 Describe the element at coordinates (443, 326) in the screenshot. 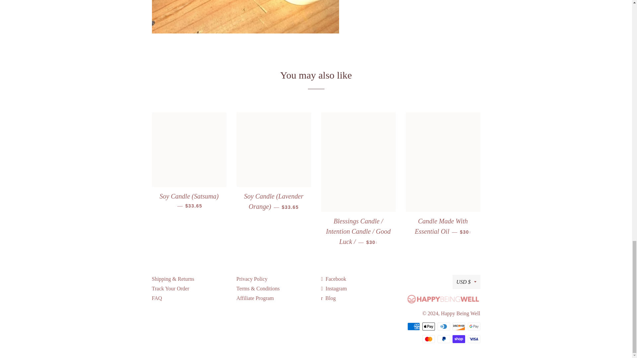

I see `Diners Club` at that location.